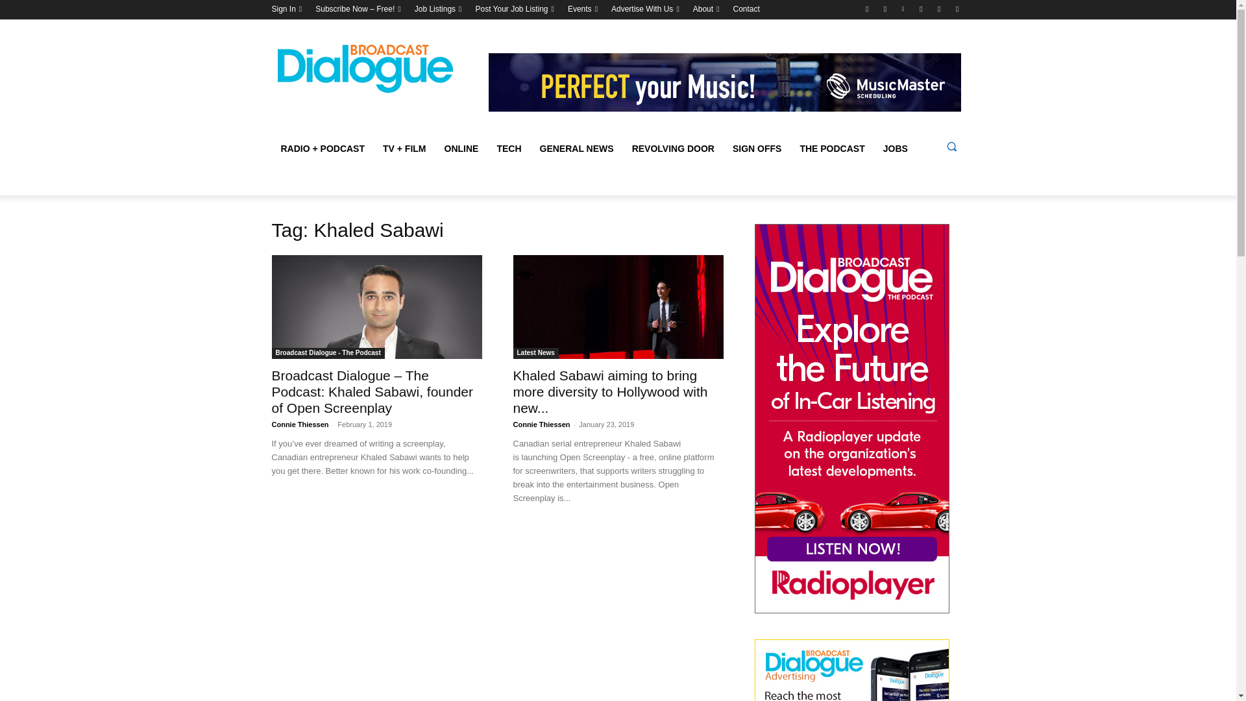 This screenshot has height=701, width=1246. What do you see at coordinates (511, 9) in the screenshot?
I see `Post Your Job Listing` at bounding box center [511, 9].